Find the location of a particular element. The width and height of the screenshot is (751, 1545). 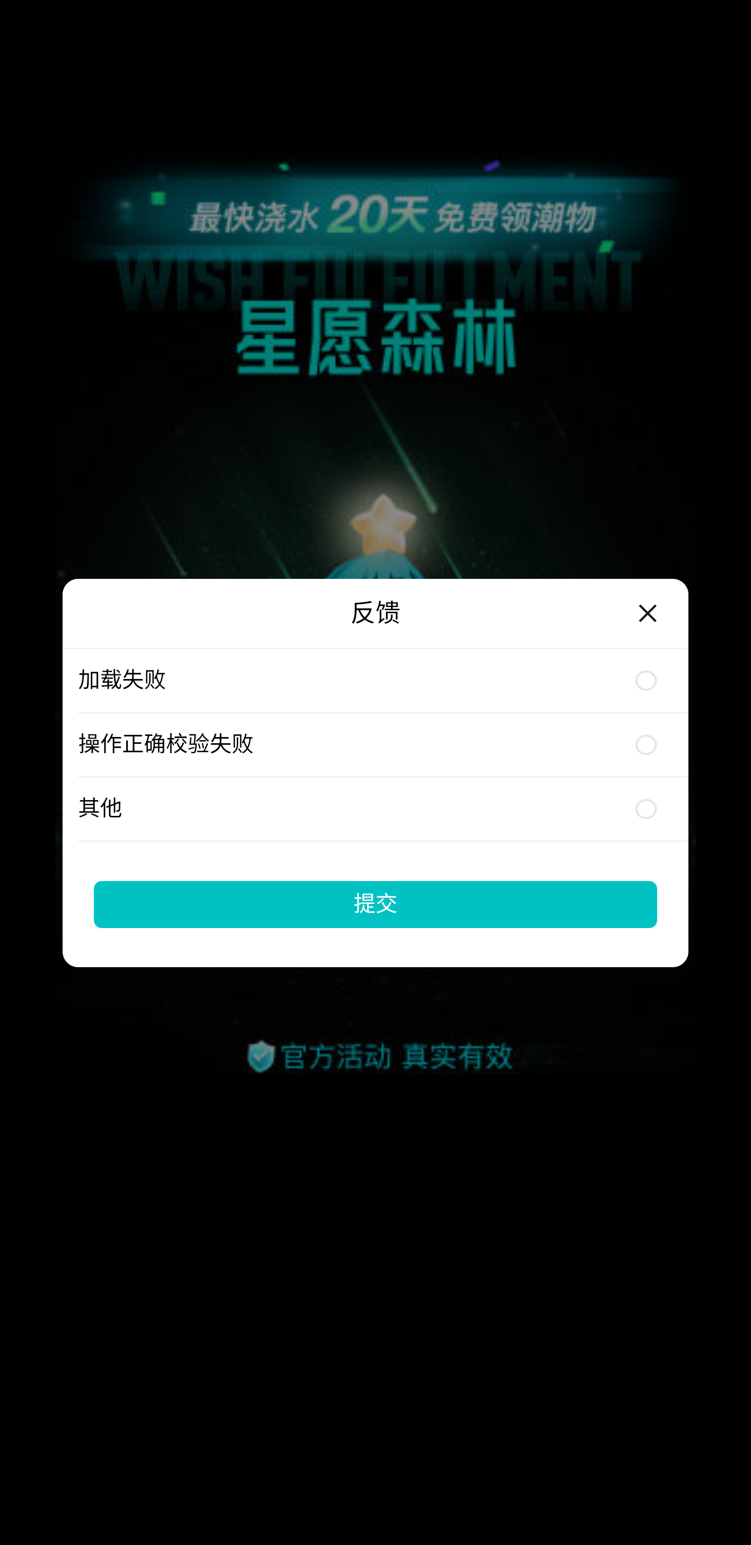

提交 is located at coordinates (375, 904).